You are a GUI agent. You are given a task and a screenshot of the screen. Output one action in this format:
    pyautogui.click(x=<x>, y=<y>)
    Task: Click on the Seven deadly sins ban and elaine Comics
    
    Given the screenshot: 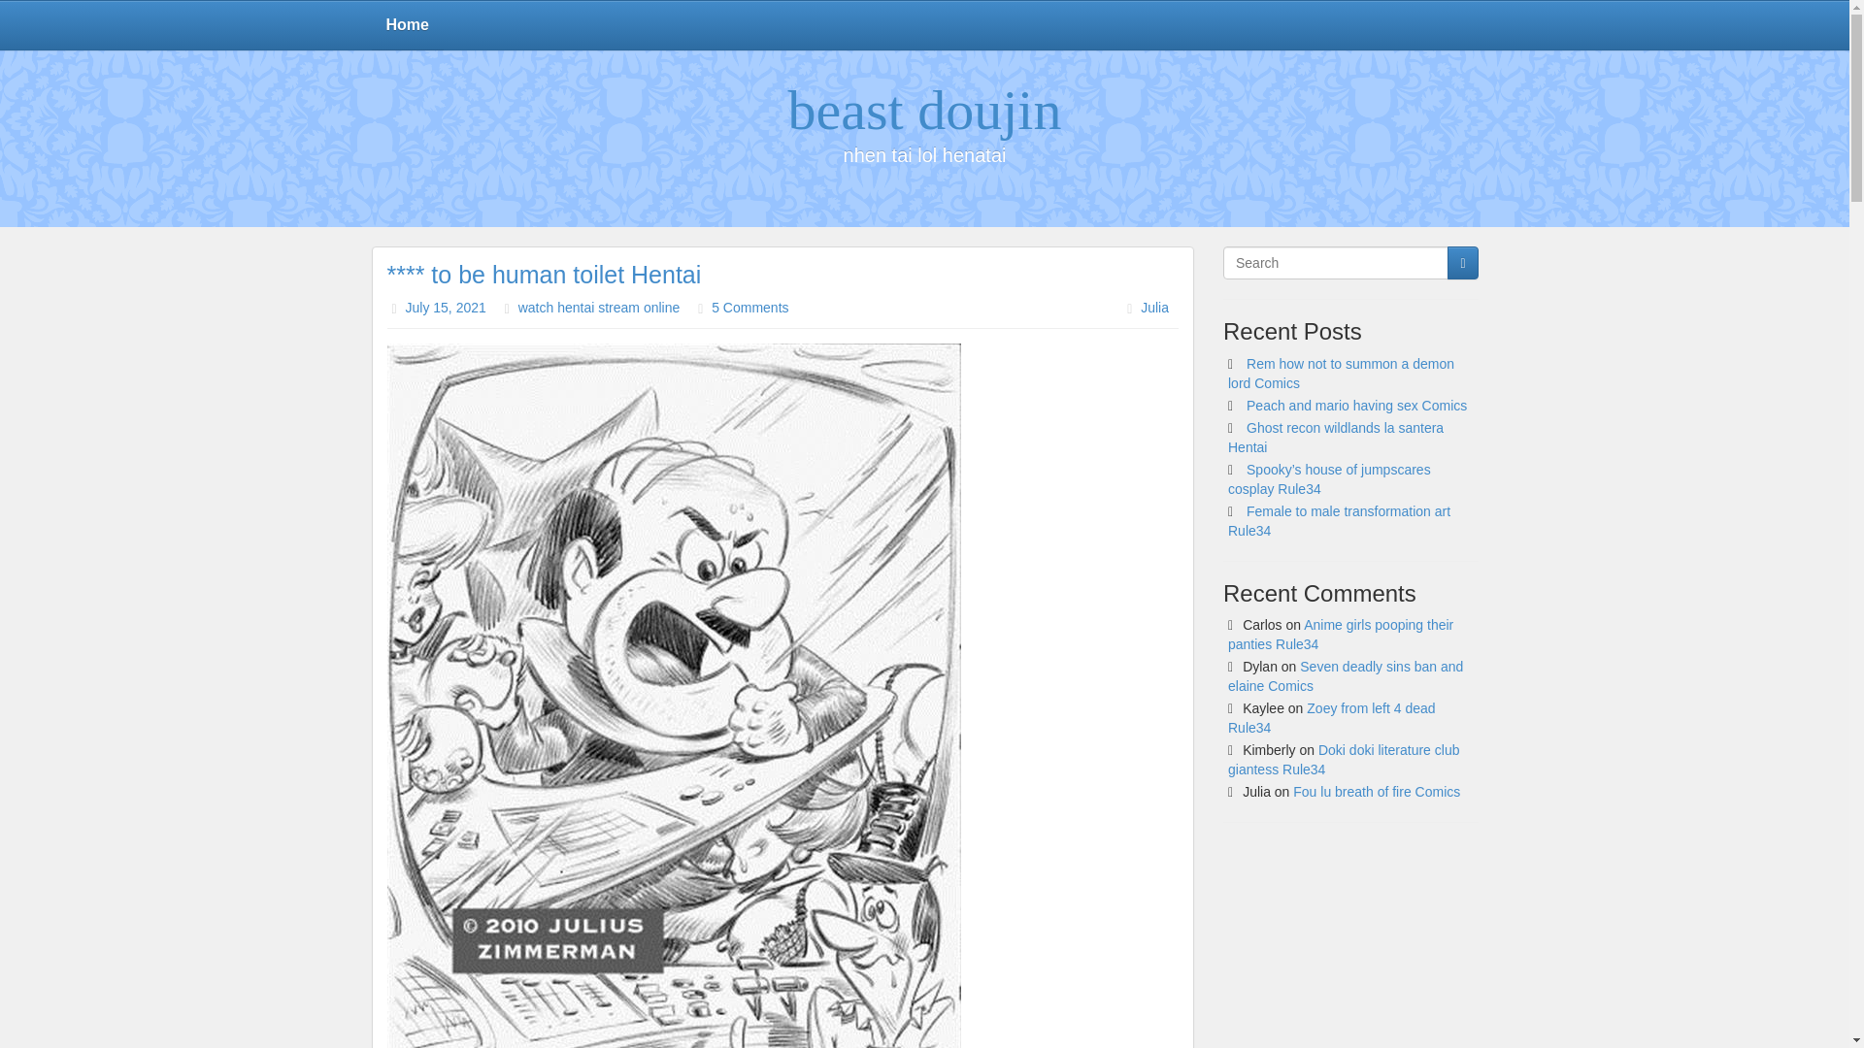 What is the action you would take?
    pyautogui.click(x=1346, y=675)
    